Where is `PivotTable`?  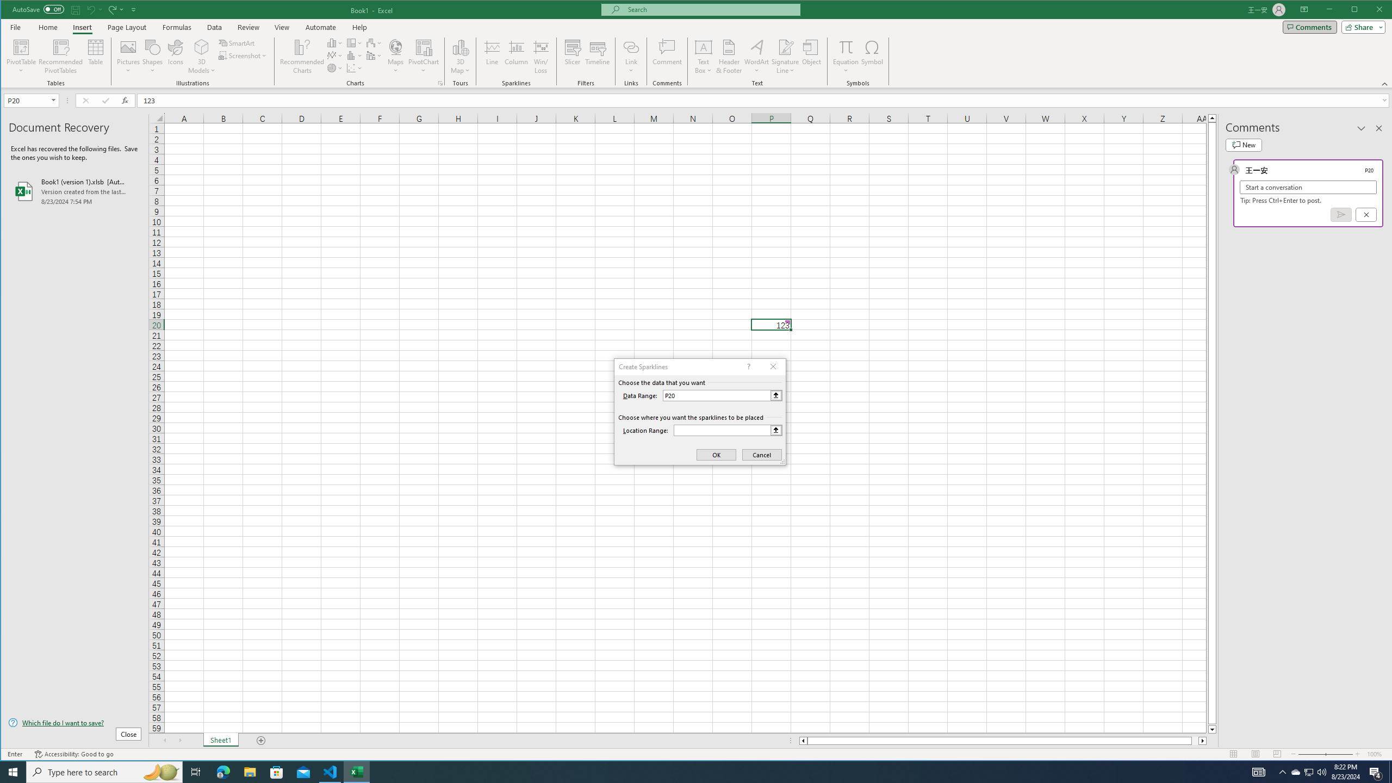
PivotTable is located at coordinates (22, 57).